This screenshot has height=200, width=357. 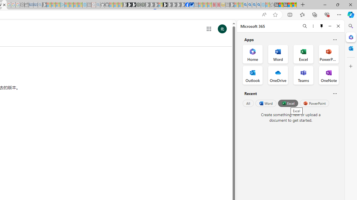 I want to click on Bing AI - Search, so click(x=245, y=5).